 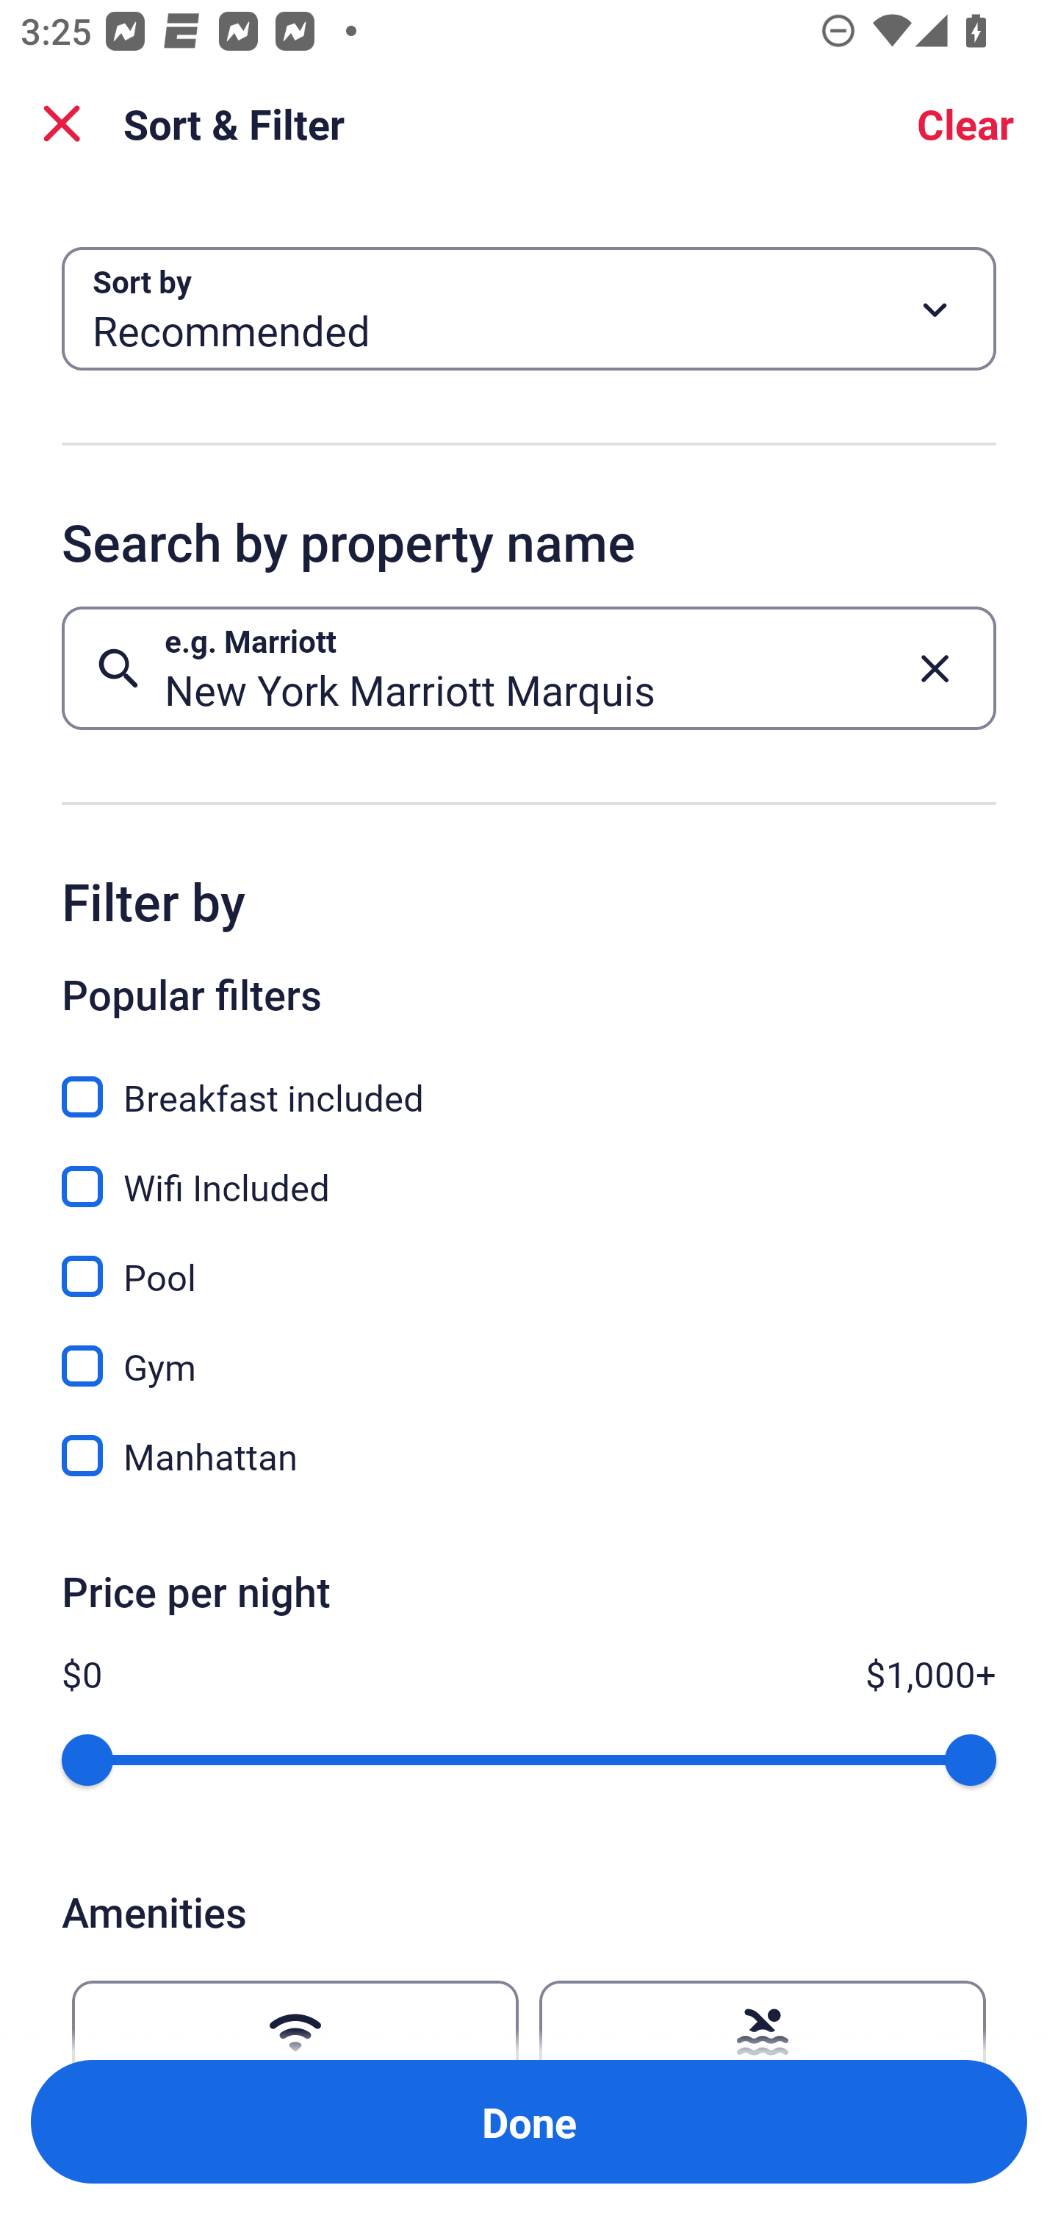 What do you see at coordinates (529, 1260) in the screenshot?
I see `Pool, Pool` at bounding box center [529, 1260].